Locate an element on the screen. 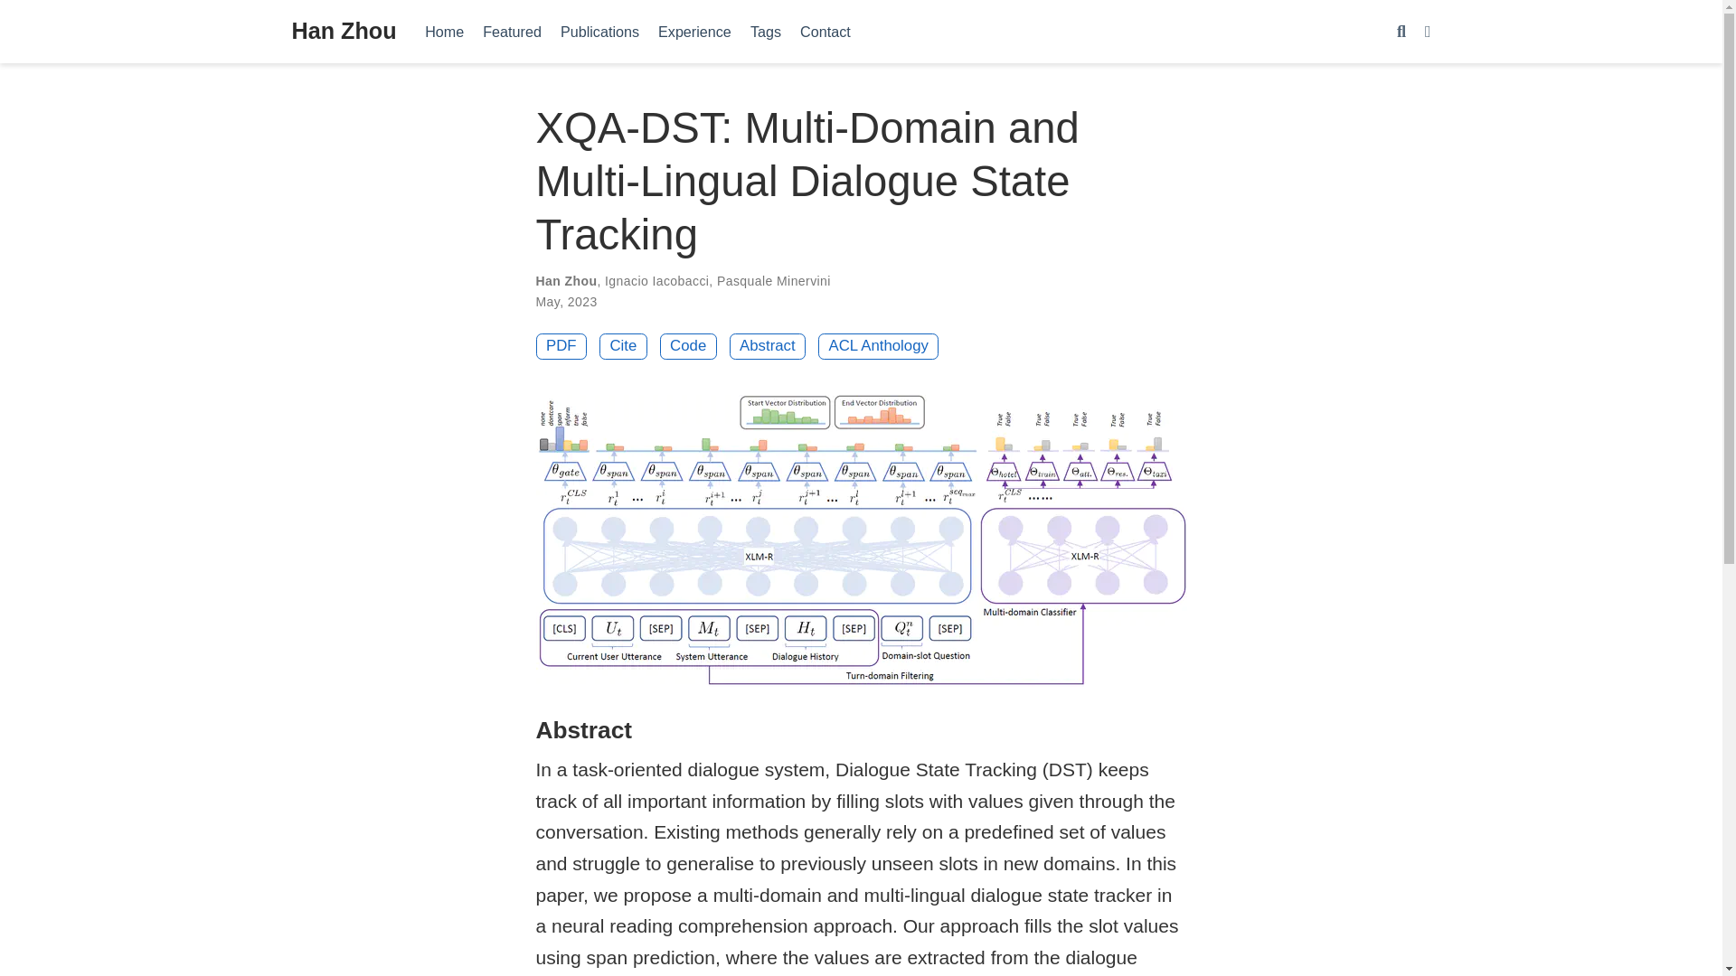  Code is located at coordinates (687, 347).